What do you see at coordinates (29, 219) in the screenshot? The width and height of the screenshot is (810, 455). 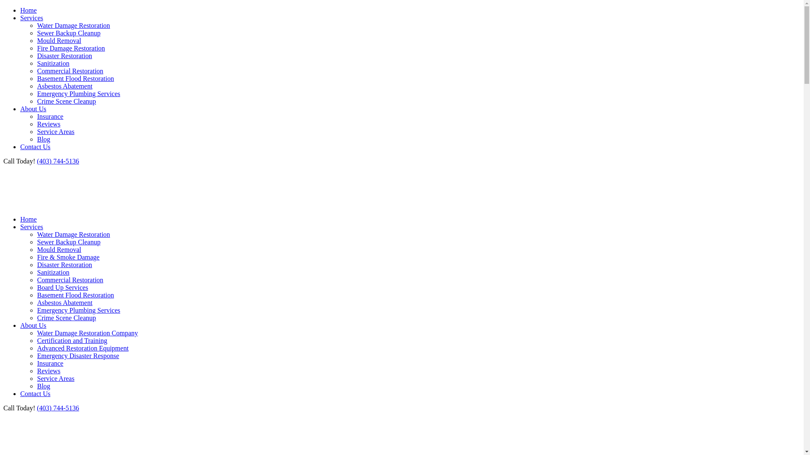 I see `Home` at bounding box center [29, 219].